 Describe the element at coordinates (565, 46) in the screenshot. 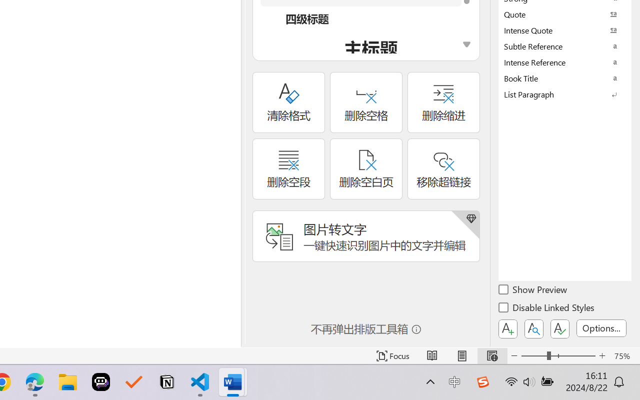

I see `Subtle Reference` at that location.